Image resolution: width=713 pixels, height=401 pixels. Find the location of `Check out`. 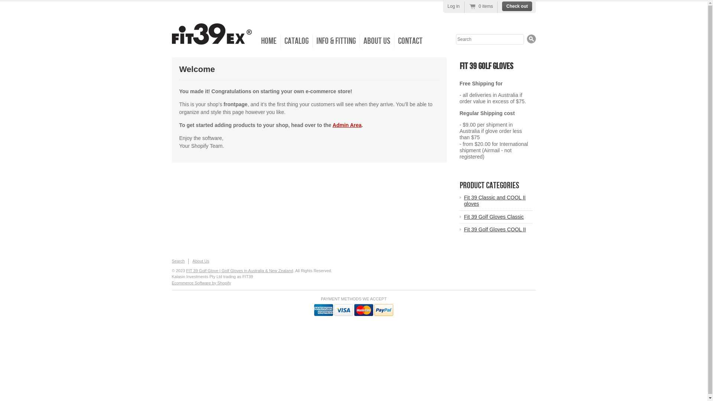

Check out is located at coordinates (517, 6).